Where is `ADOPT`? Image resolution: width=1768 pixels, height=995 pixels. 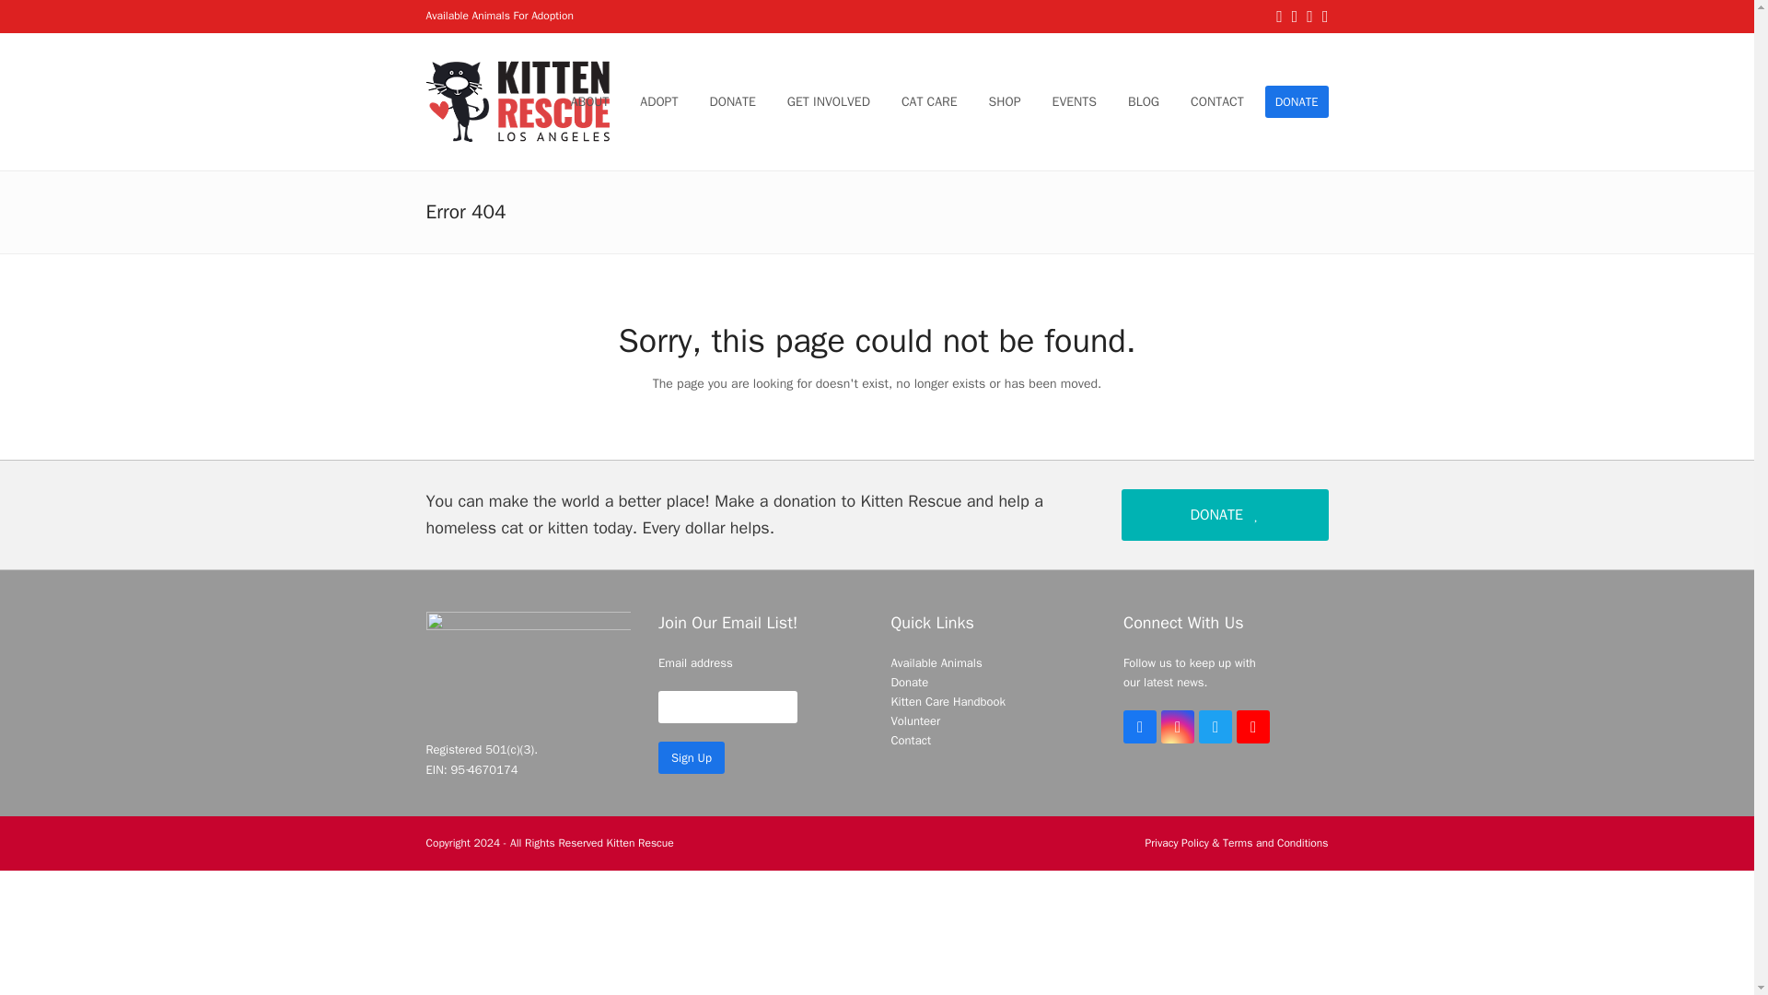
ADOPT is located at coordinates (659, 102).